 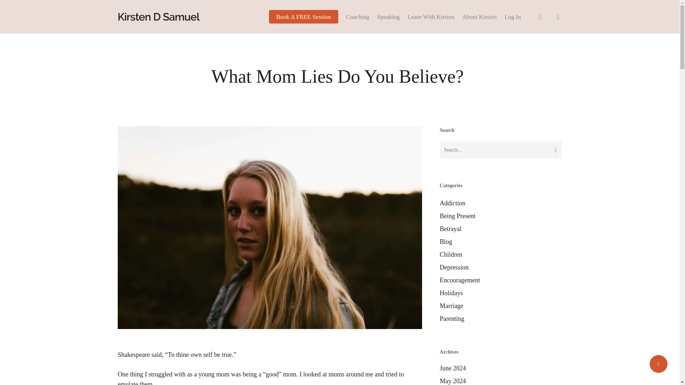 I want to click on About Kirsten, so click(x=479, y=16).